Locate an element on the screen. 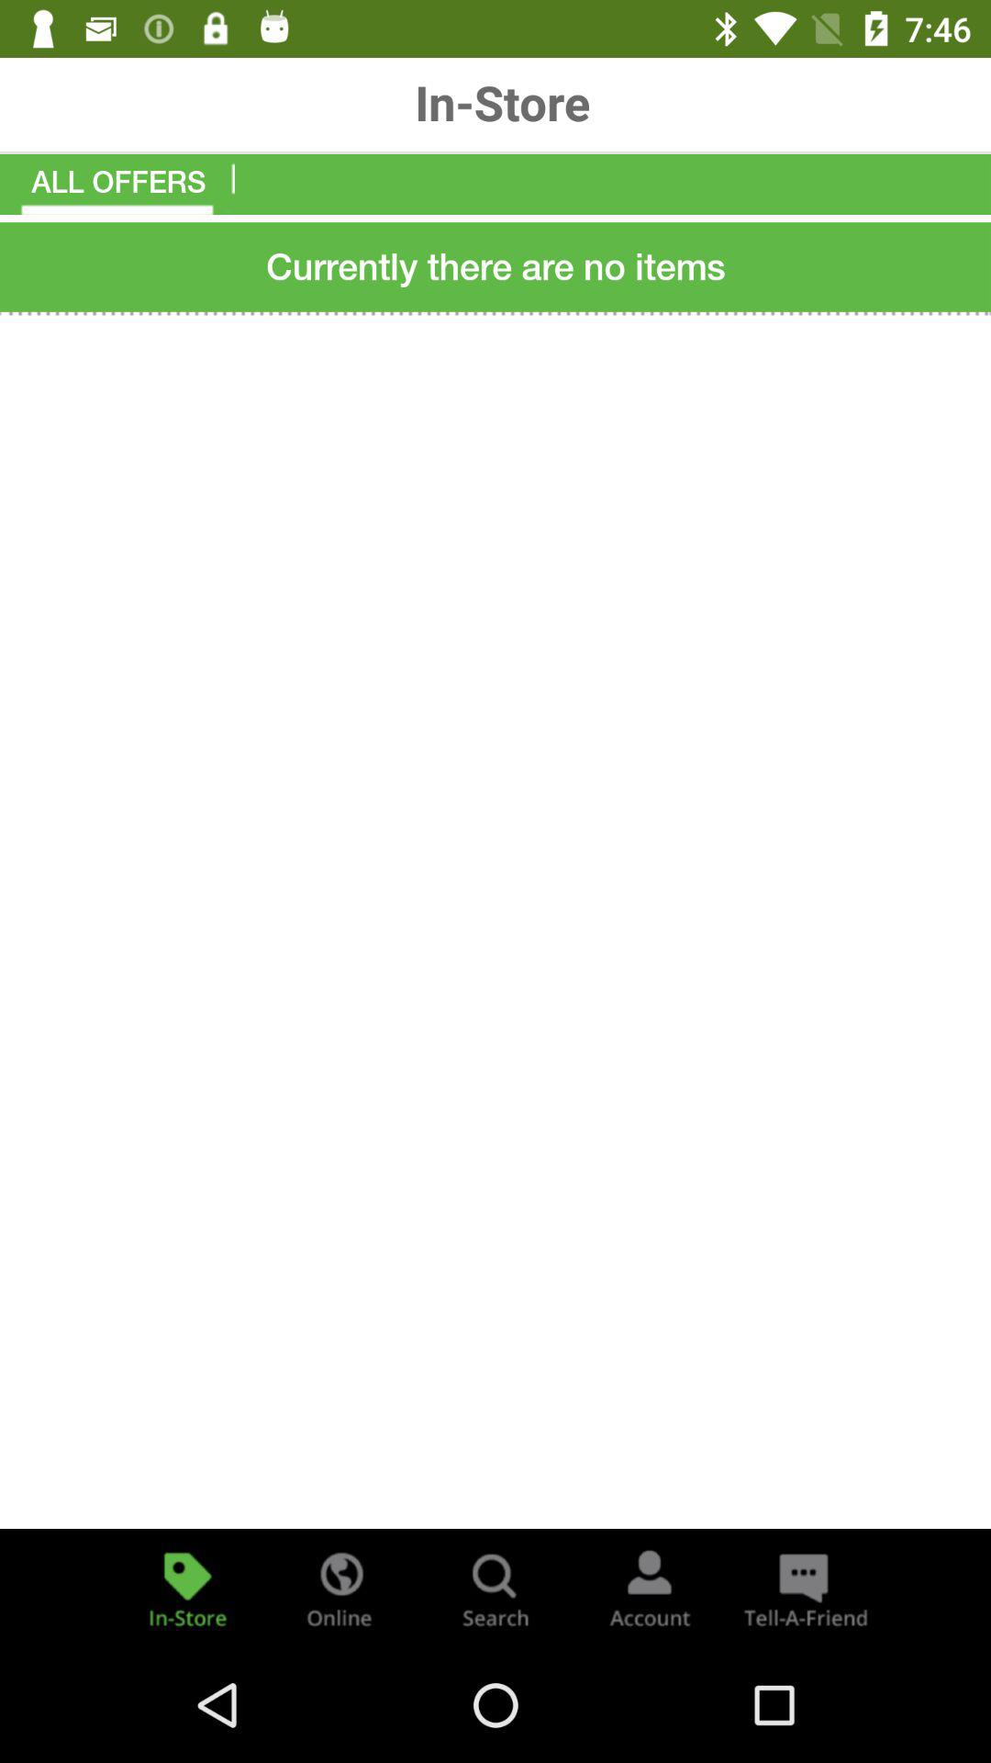 Image resolution: width=991 pixels, height=1763 pixels. tell a friend is located at coordinates (804, 1589).